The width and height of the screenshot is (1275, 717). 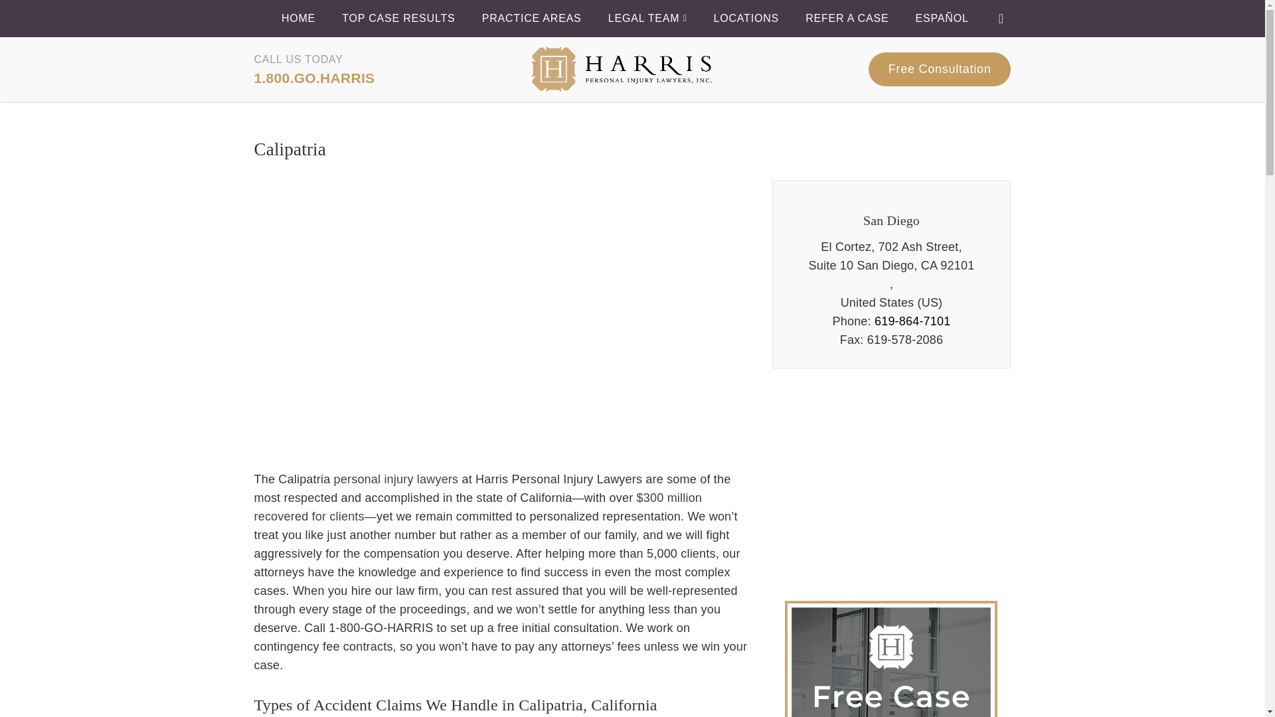 I want to click on LOCATIONS, so click(x=745, y=19).